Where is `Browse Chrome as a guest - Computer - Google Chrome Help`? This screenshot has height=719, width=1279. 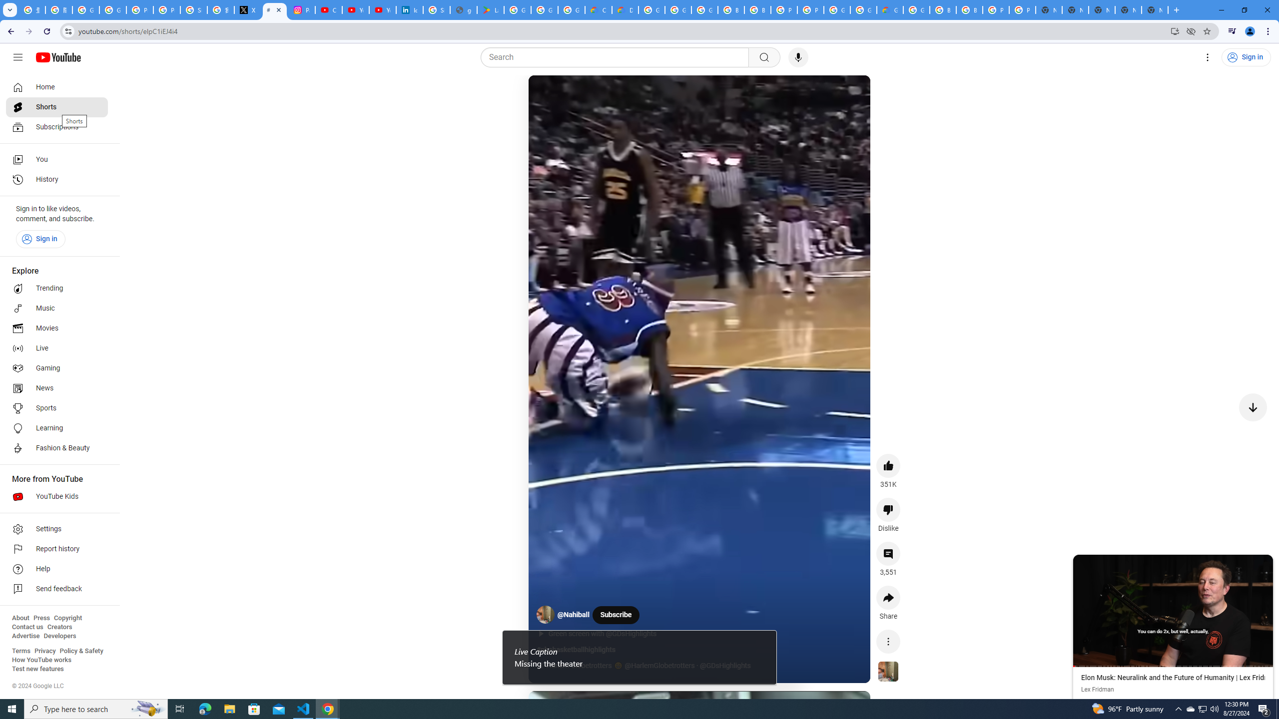
Browse Chrome as a guest - Computer - Google Chrome Help is located at coordinates (731, 10).